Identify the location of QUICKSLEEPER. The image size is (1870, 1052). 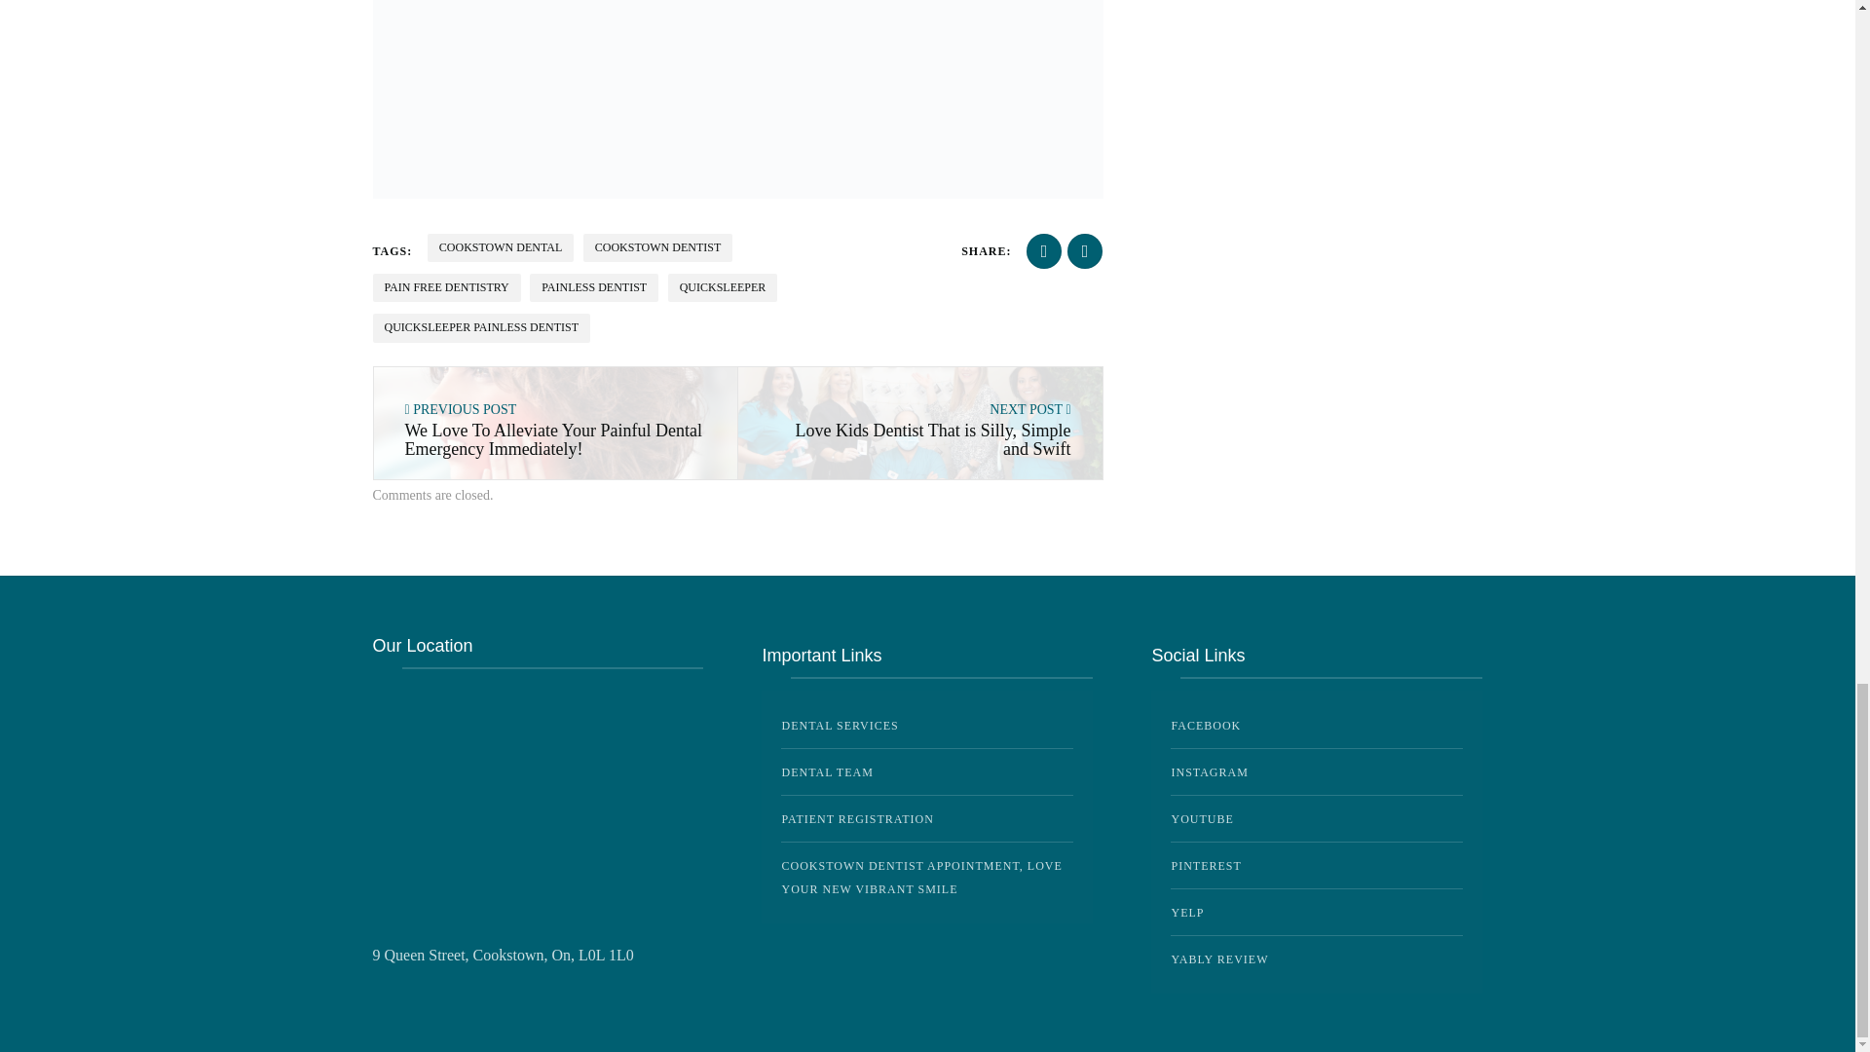
(723, 286).